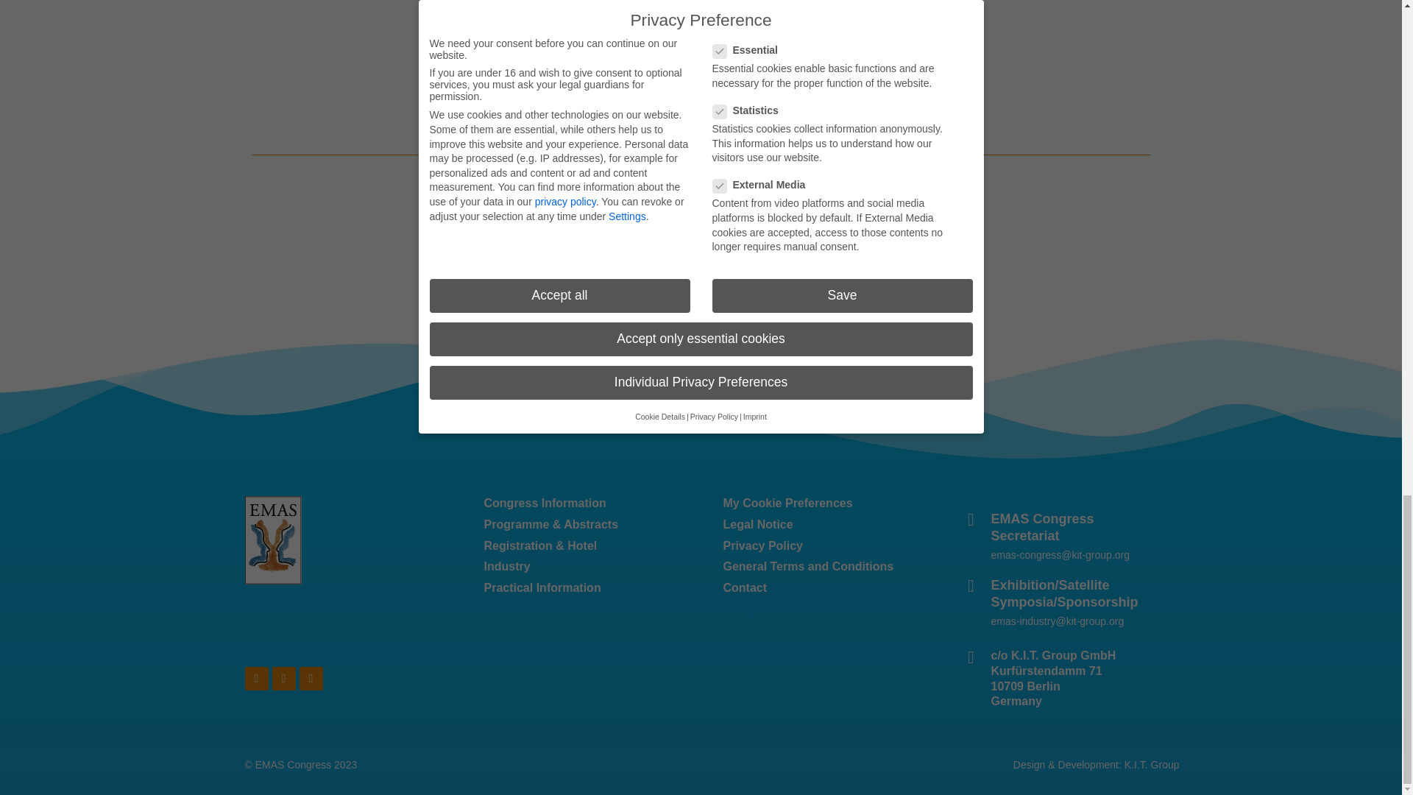  What do you see at coordinates (820, 567) in the screenshot?
I see `General Terms and Conditions` at bounding box center [820, 567].